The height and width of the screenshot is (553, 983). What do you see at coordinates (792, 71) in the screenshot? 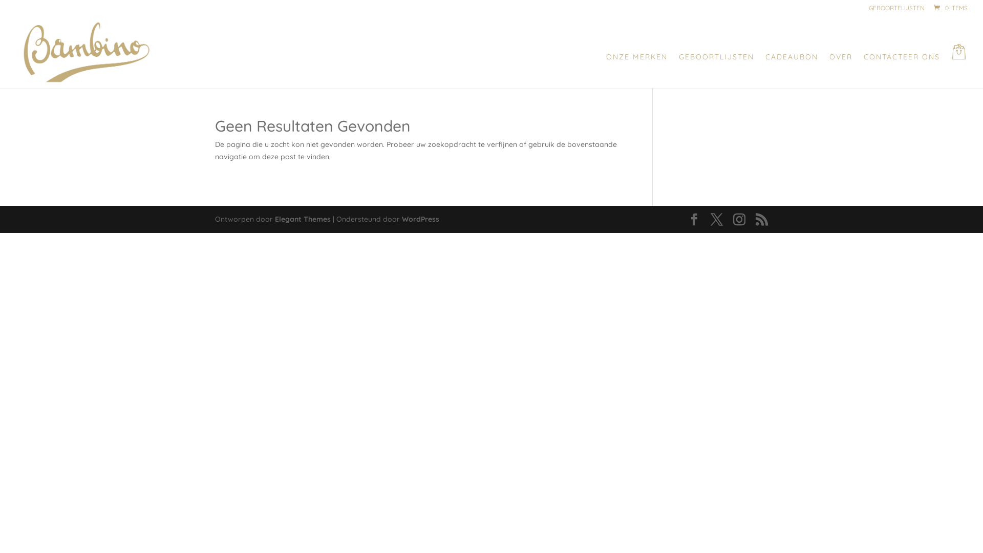
I see `CADEAUBON` at bounding box center [792, 71].